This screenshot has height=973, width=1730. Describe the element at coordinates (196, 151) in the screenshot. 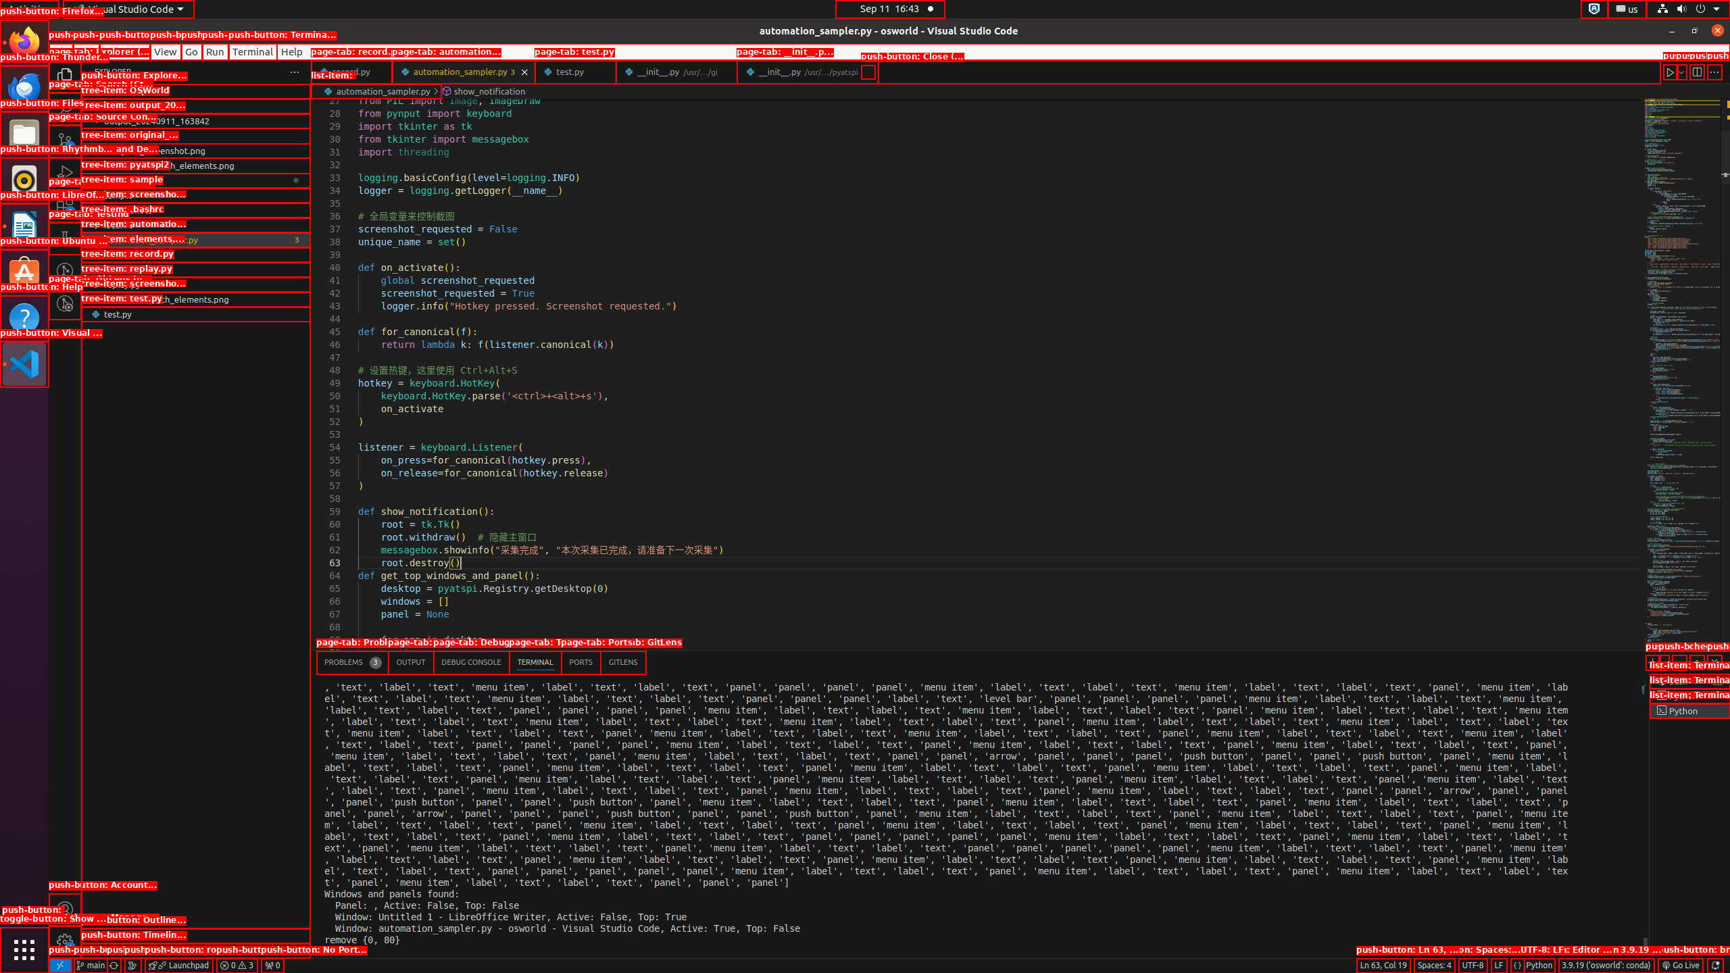

I see `original_screenshot.png` at that location.